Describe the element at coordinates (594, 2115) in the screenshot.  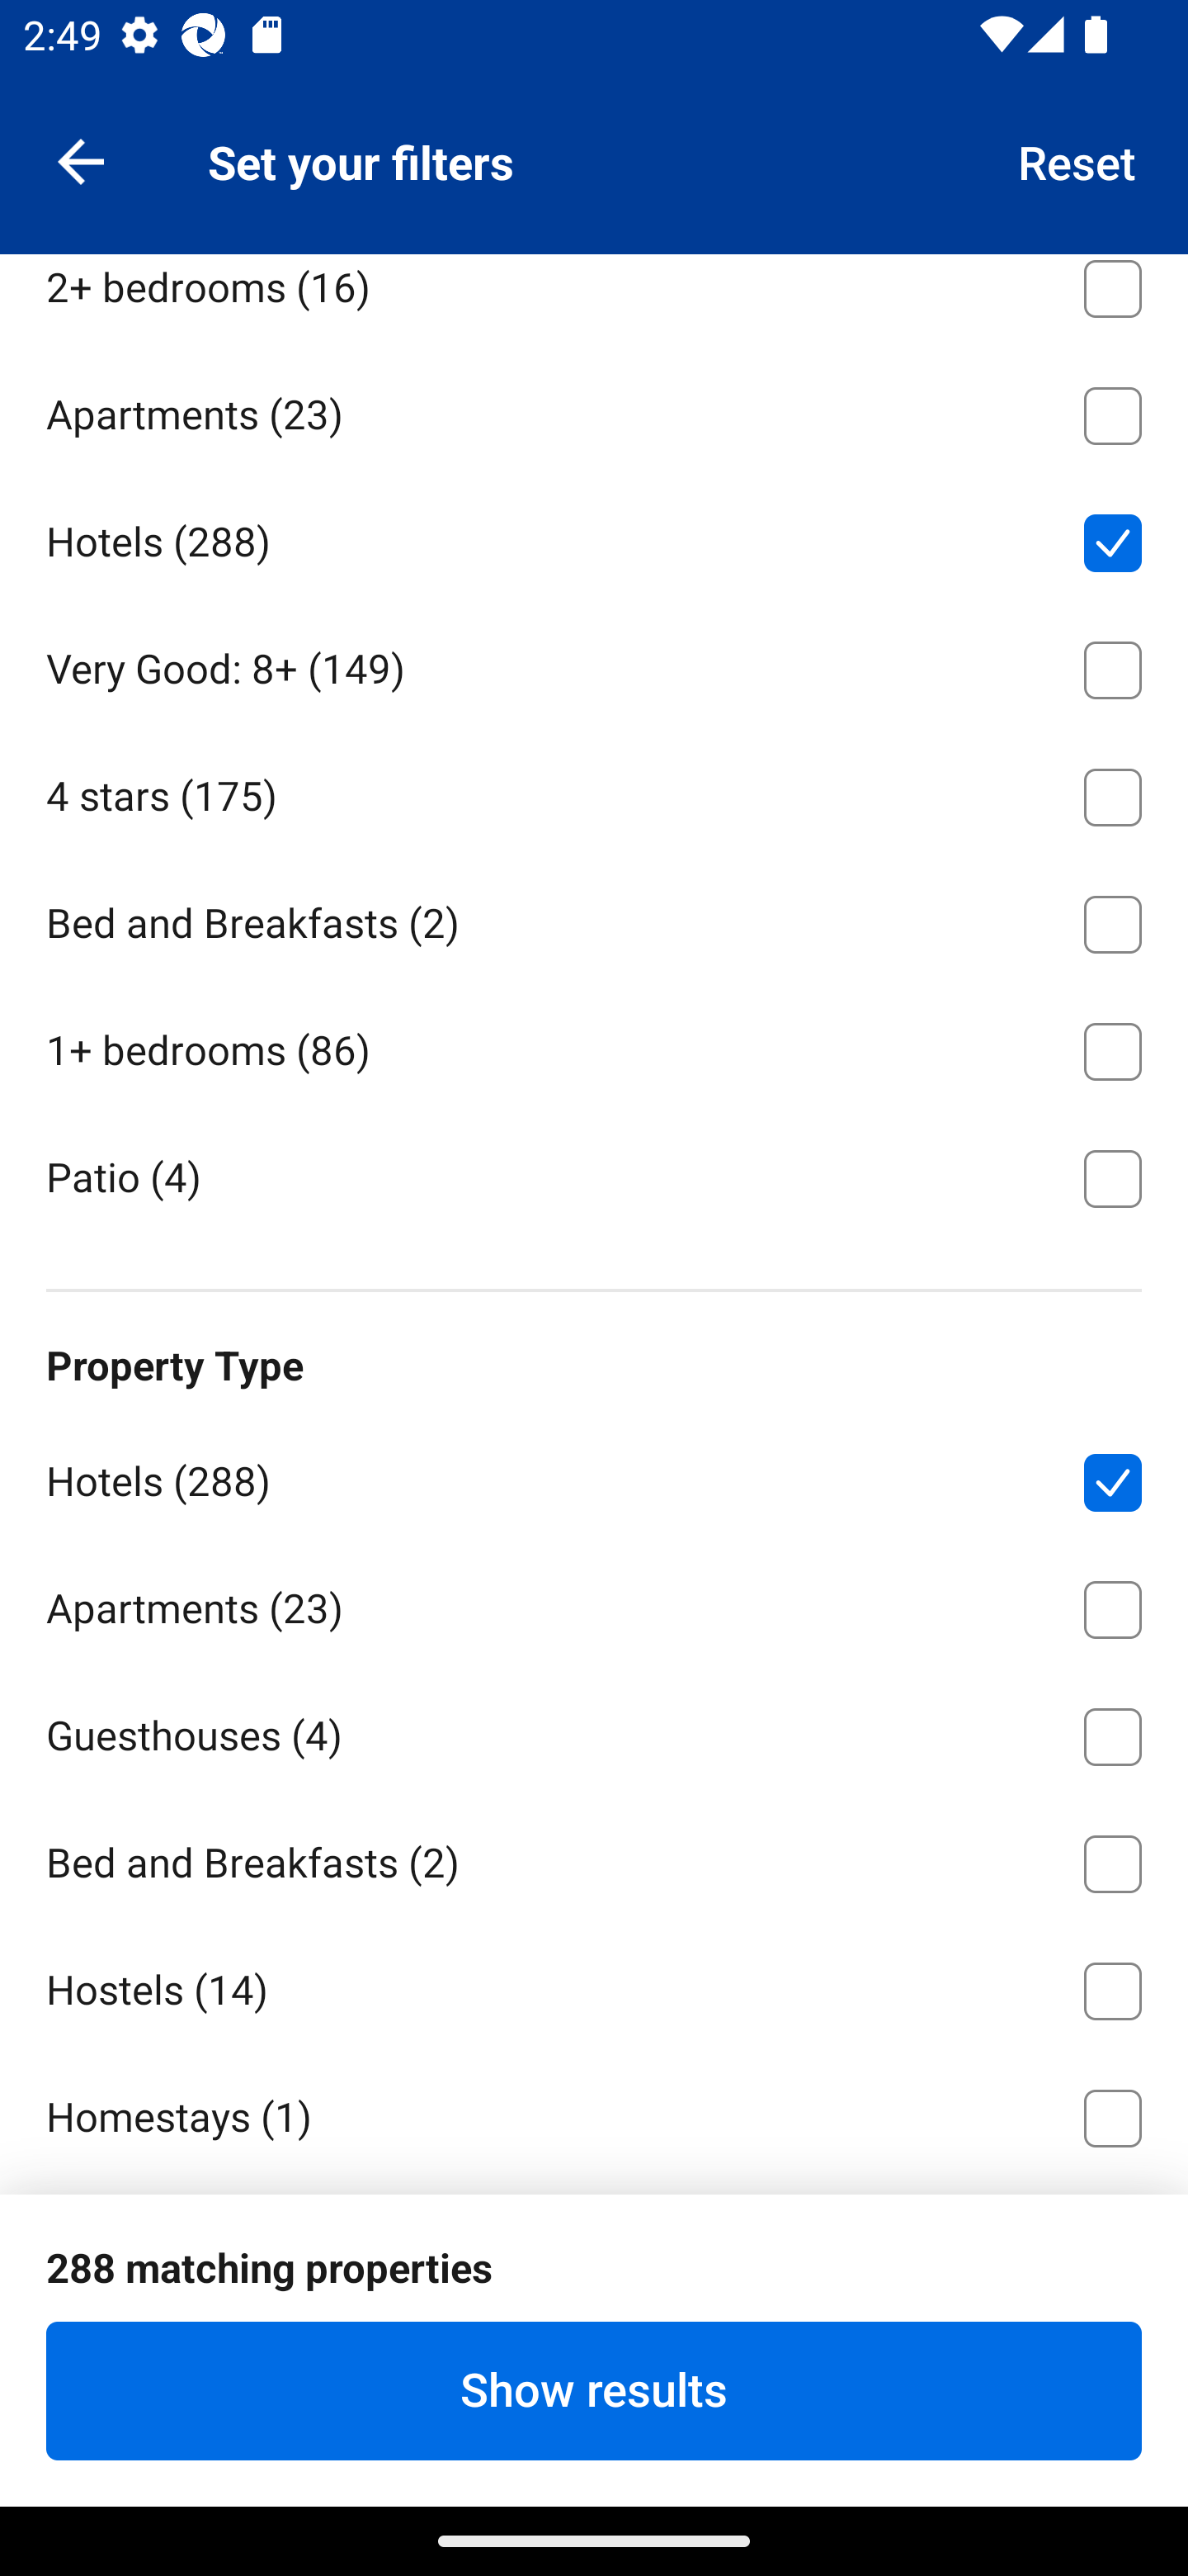
I see `Homestays ⁦(1)` at that location.